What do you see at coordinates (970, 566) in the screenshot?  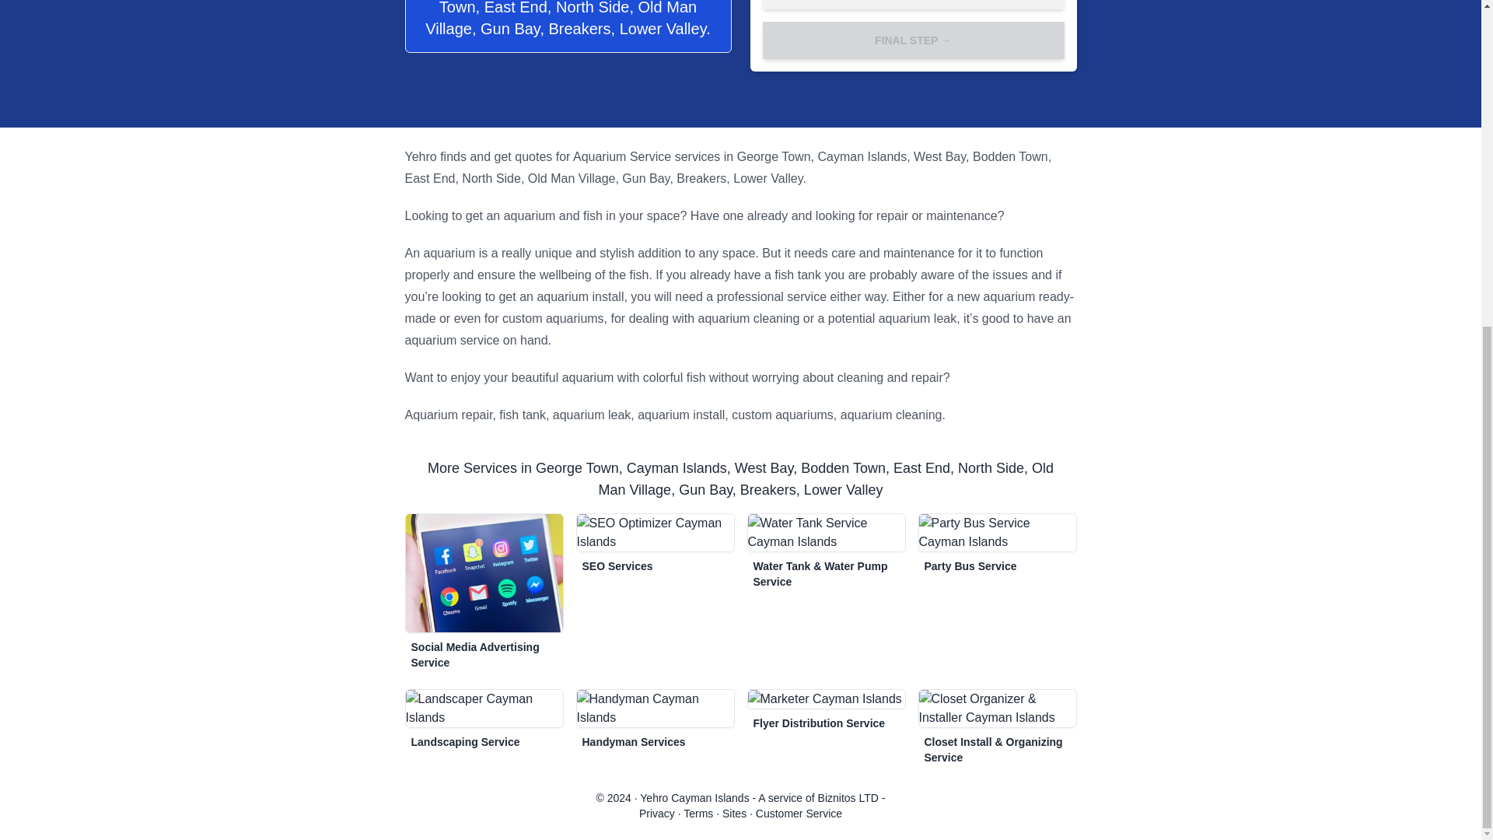 I see `Party Bus Service` at bounding box center [970, 566].